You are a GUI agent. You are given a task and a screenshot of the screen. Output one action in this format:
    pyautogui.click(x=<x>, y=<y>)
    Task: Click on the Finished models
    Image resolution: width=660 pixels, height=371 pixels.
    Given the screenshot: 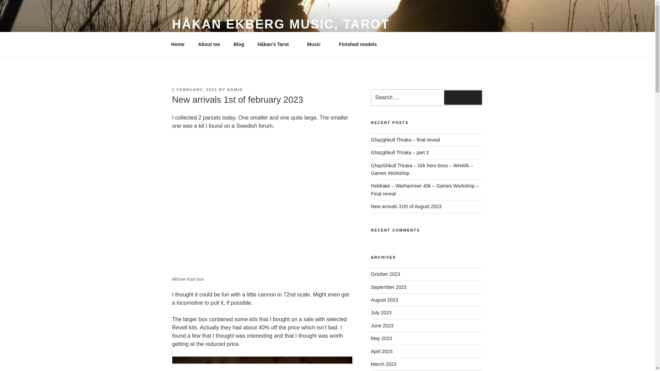 What is the action you would take?
    pyautogui.click(x=360, y=44)
    